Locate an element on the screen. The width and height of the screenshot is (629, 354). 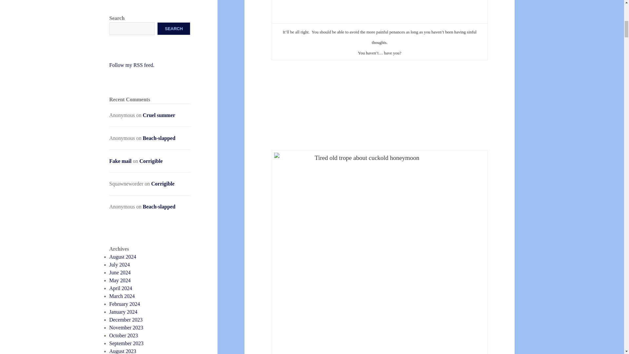
February 2024 is located at coordinates (125, 304).